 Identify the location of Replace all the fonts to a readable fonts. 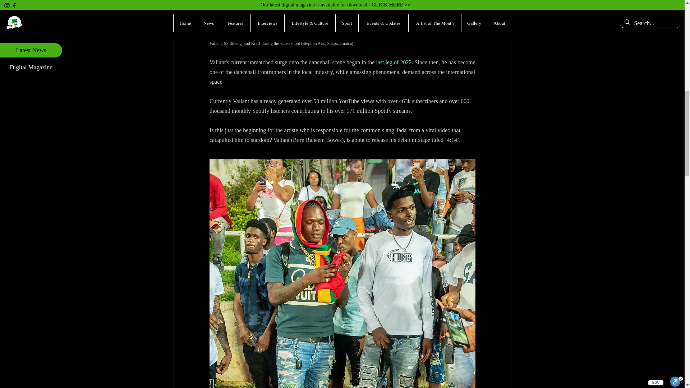
(473, 15).